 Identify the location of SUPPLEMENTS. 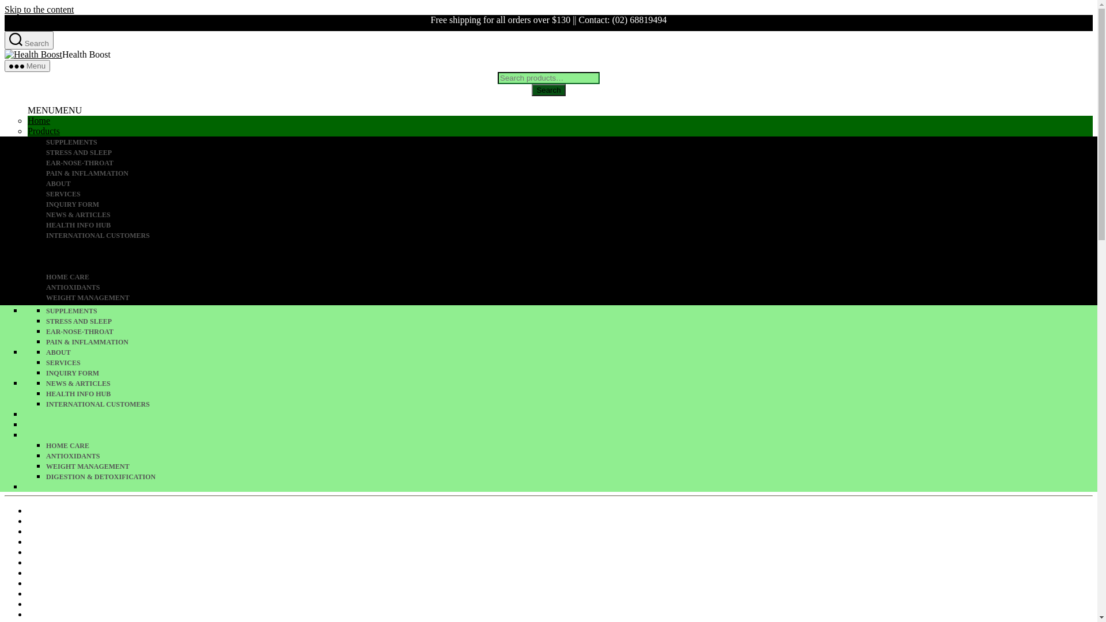
(571, 143).